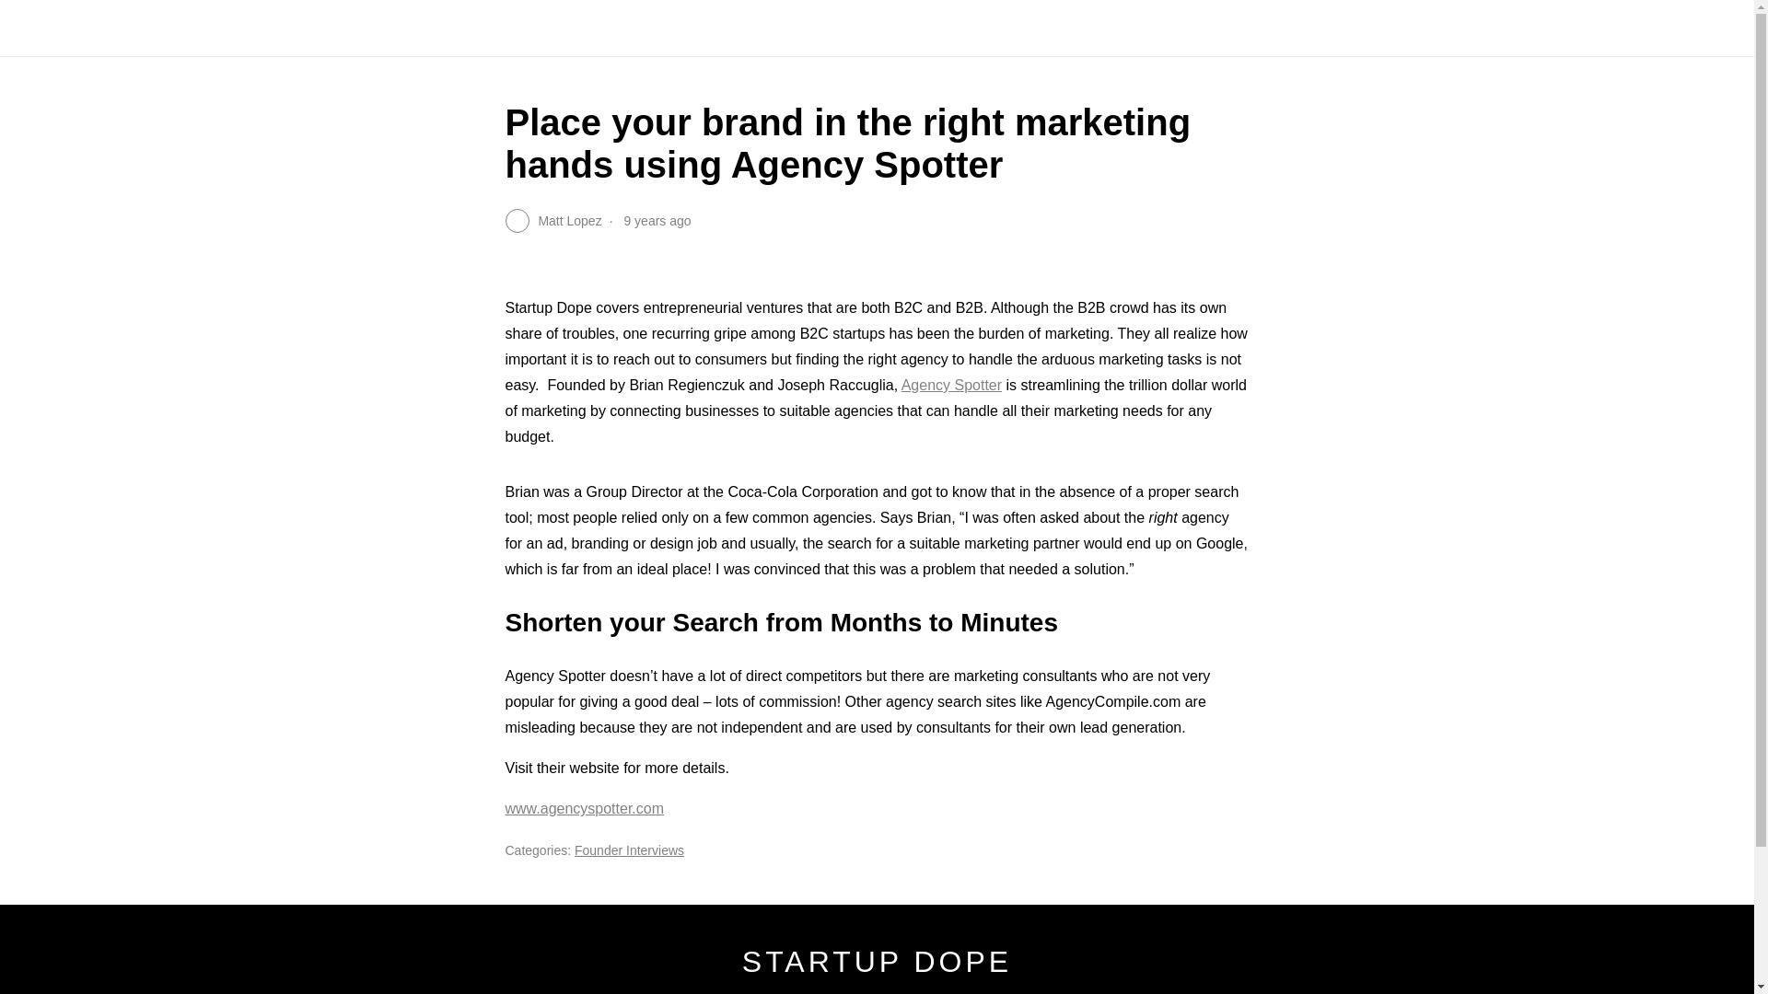 Image resolution: width=1768 pixels, height=994 pixels. Describe the element at coordinates (952, 385) in the screenshot. I see `Agency Spotter` at that location.